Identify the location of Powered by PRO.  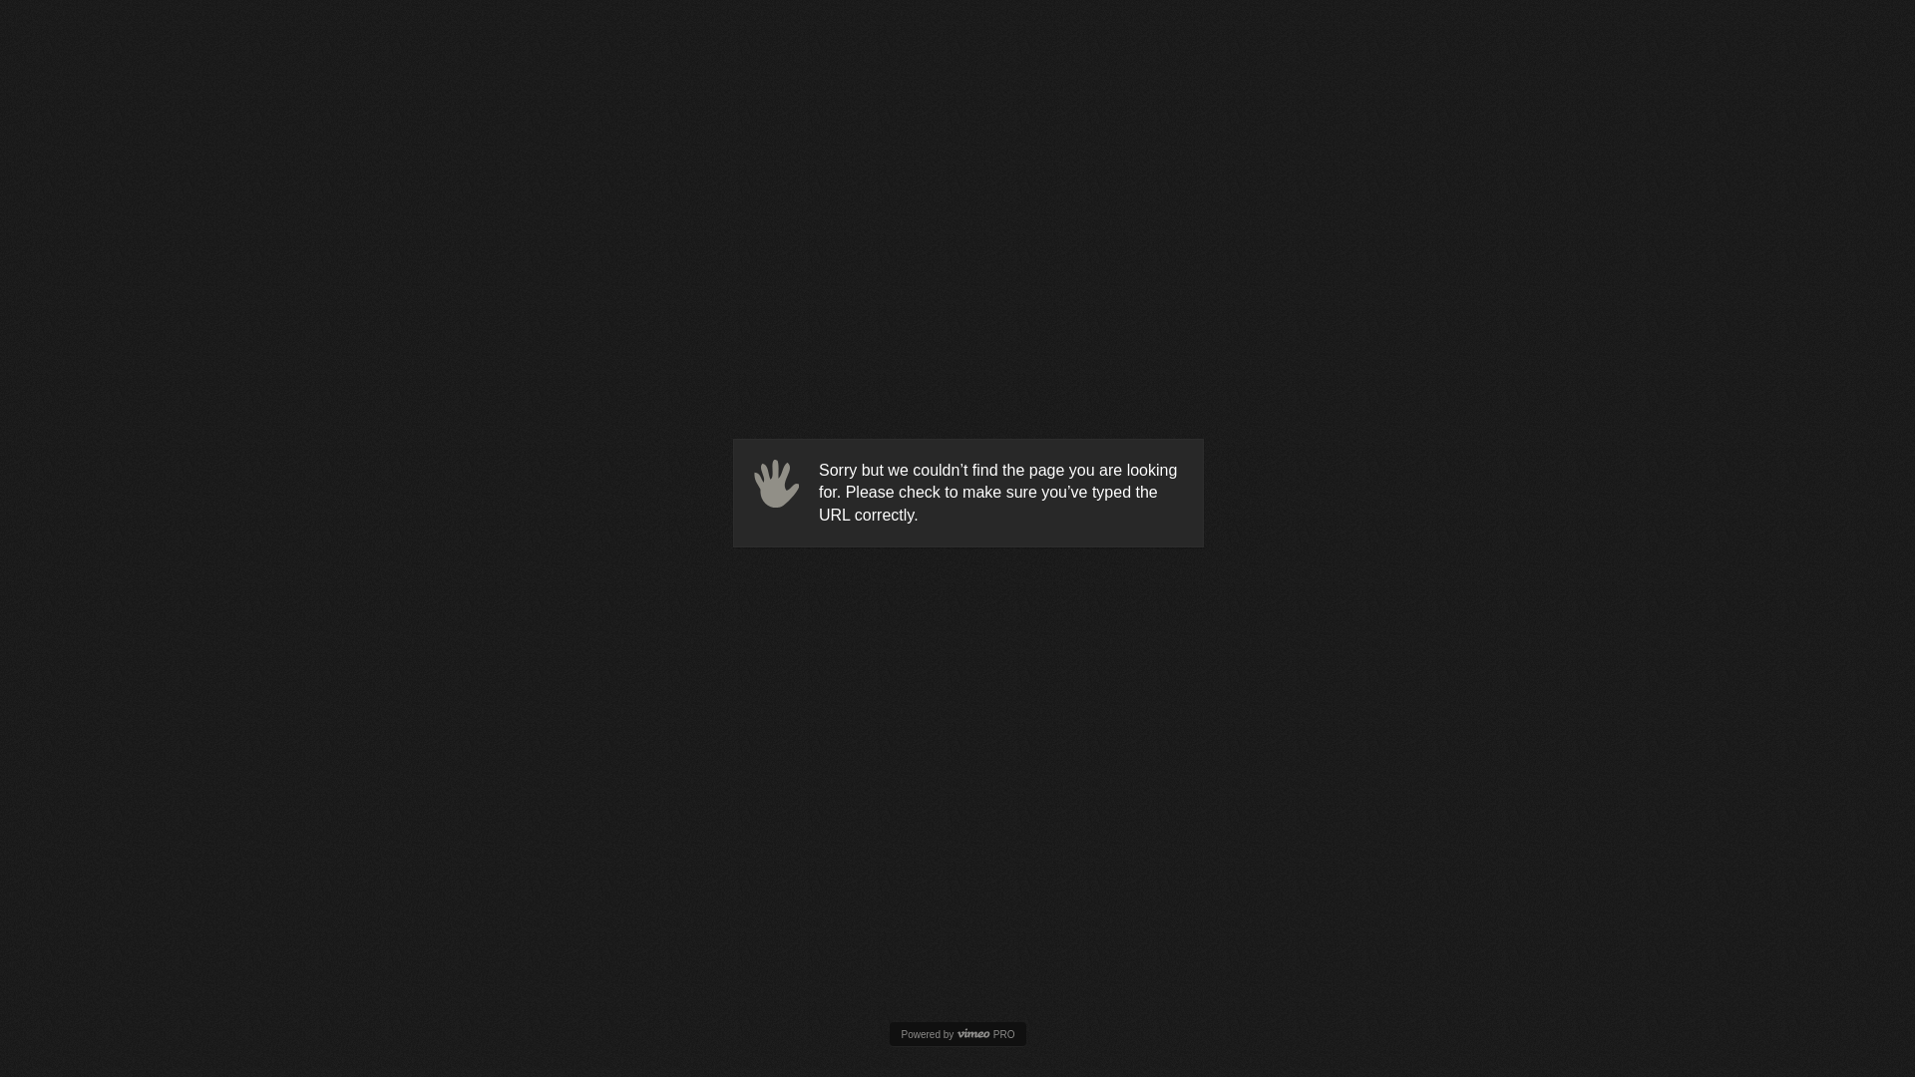
(957, 1035).